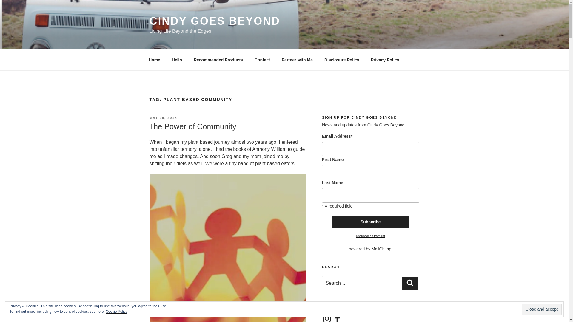  I want to click on CINDY GOES BEYOND, so click(214, 21).